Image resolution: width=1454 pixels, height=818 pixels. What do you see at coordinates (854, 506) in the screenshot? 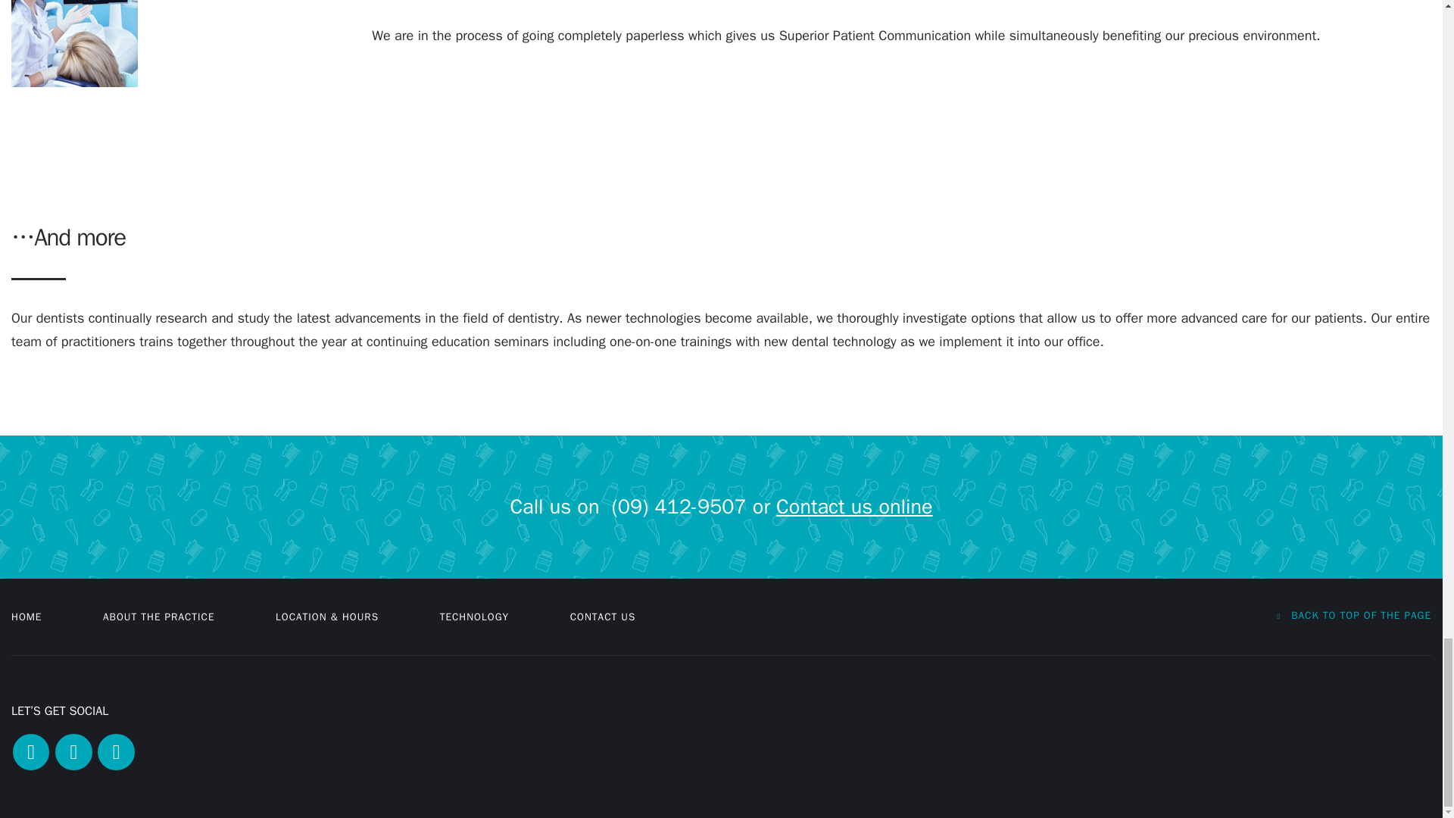
I see `Contact us online` at bounding box center [854, 506].